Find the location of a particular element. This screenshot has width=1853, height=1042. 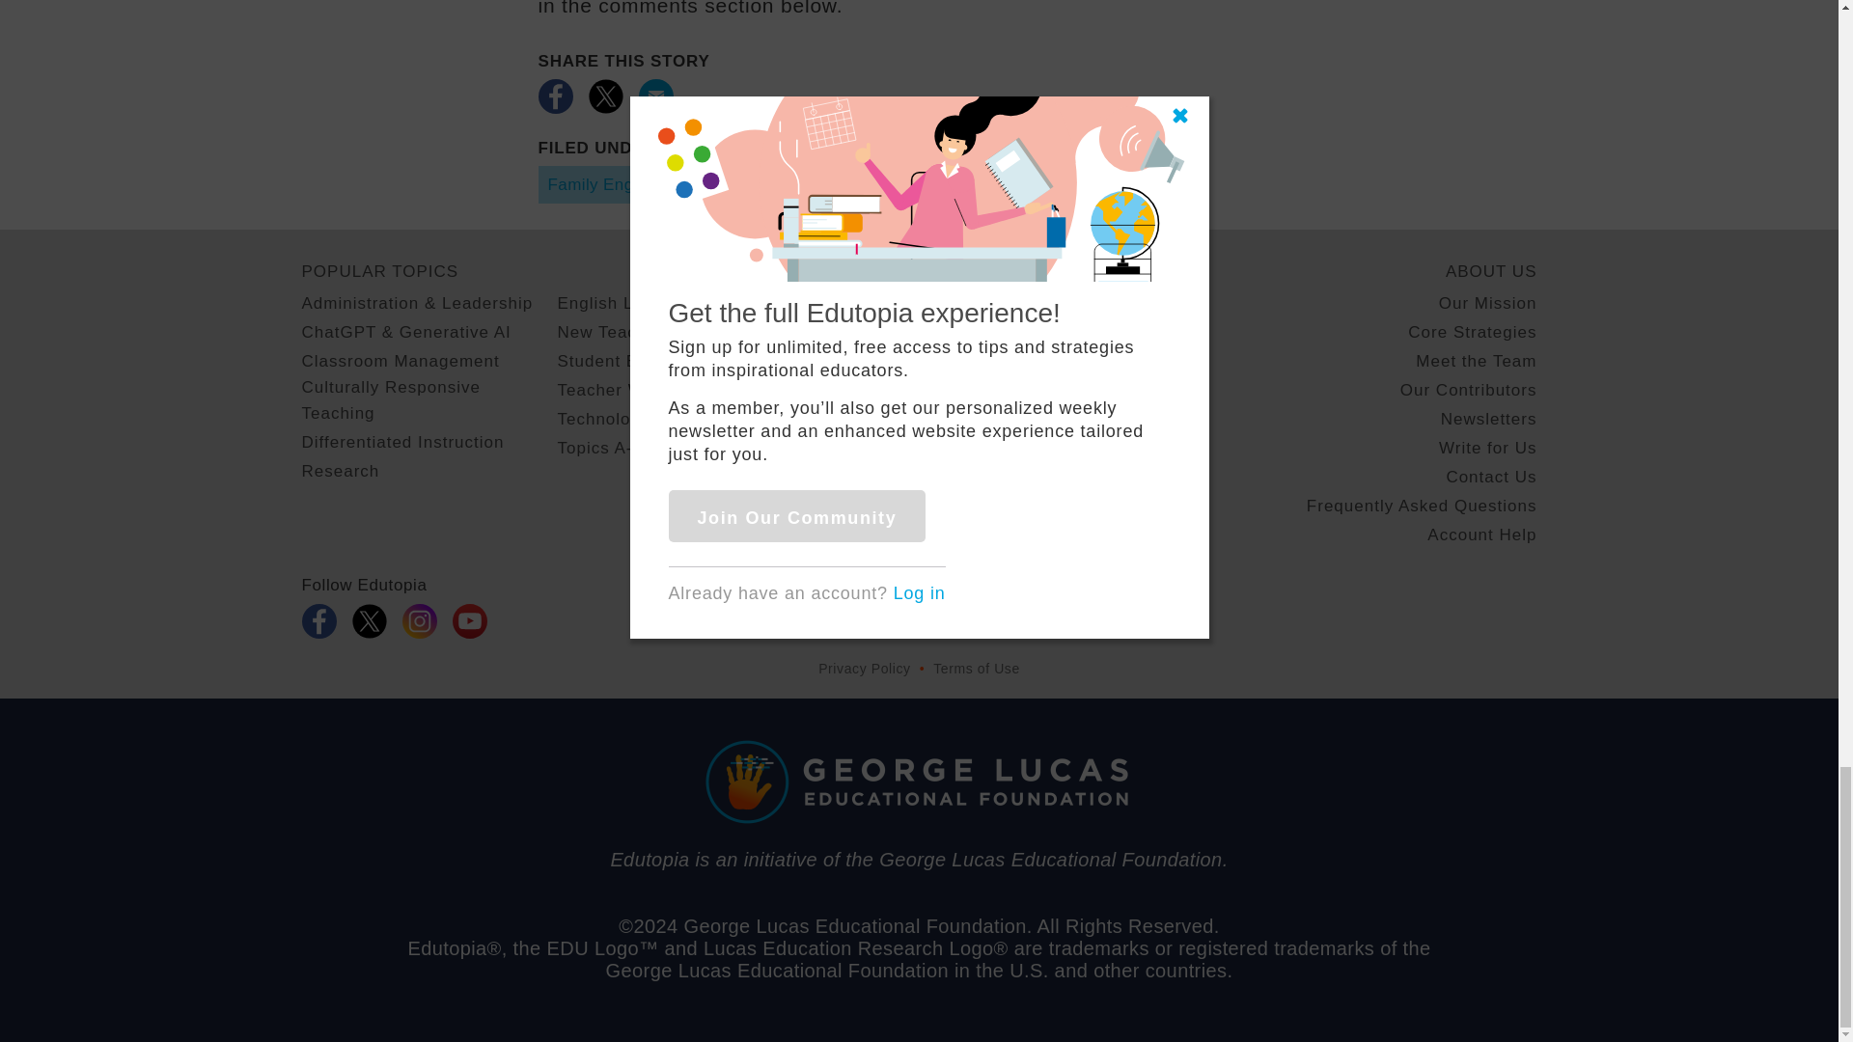

Classroom Management is located at coordinates (400, 361).